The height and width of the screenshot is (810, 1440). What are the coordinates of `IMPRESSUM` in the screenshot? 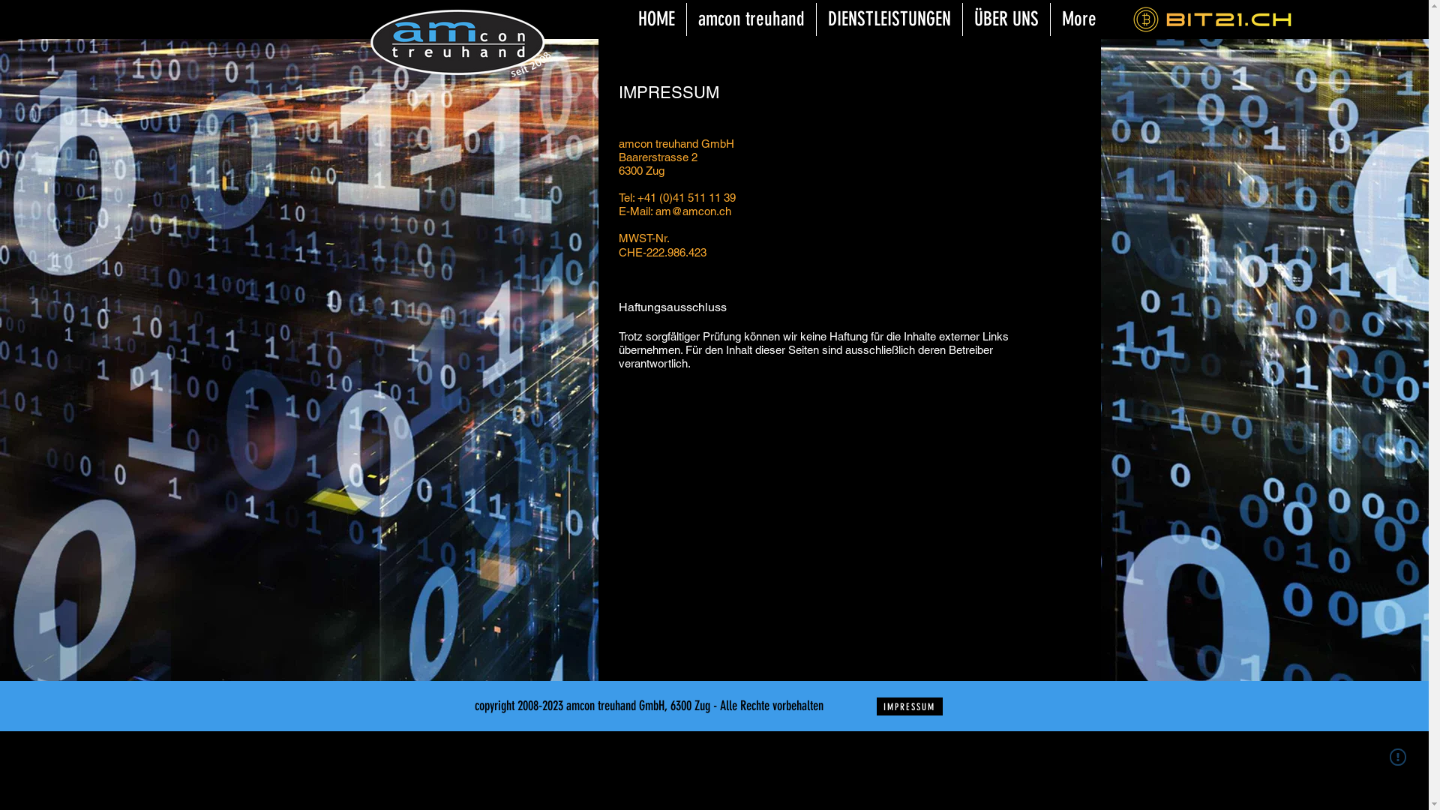 It's located at (909, 706).